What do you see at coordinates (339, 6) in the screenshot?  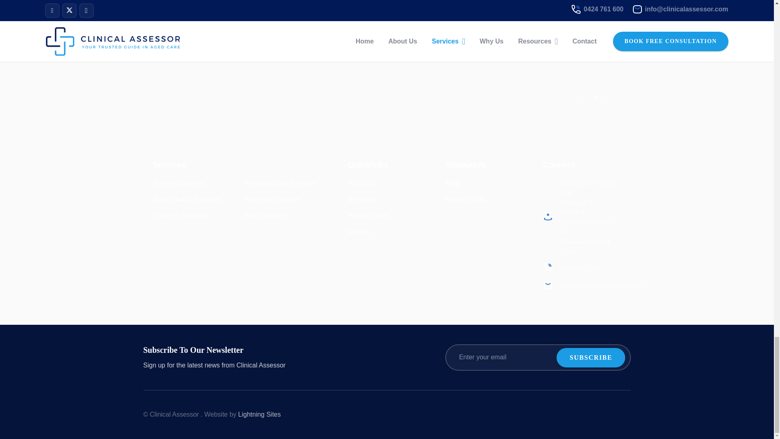 I see `BOOK FREE CONSULTATION` at bounding box center [339, 6].